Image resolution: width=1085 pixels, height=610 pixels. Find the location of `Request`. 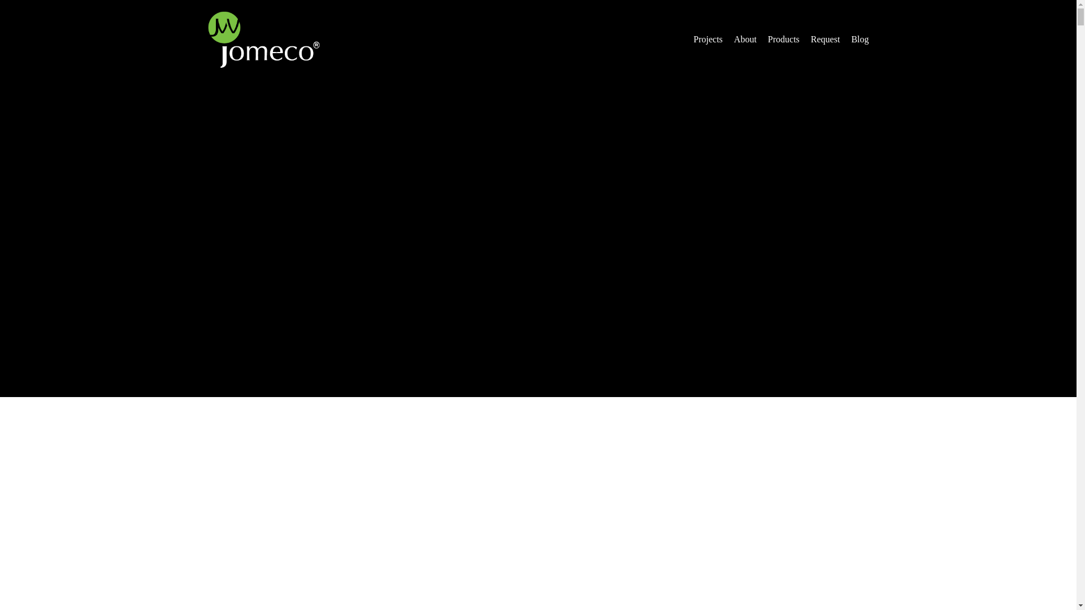

Request is located at coordinates (825, 40).